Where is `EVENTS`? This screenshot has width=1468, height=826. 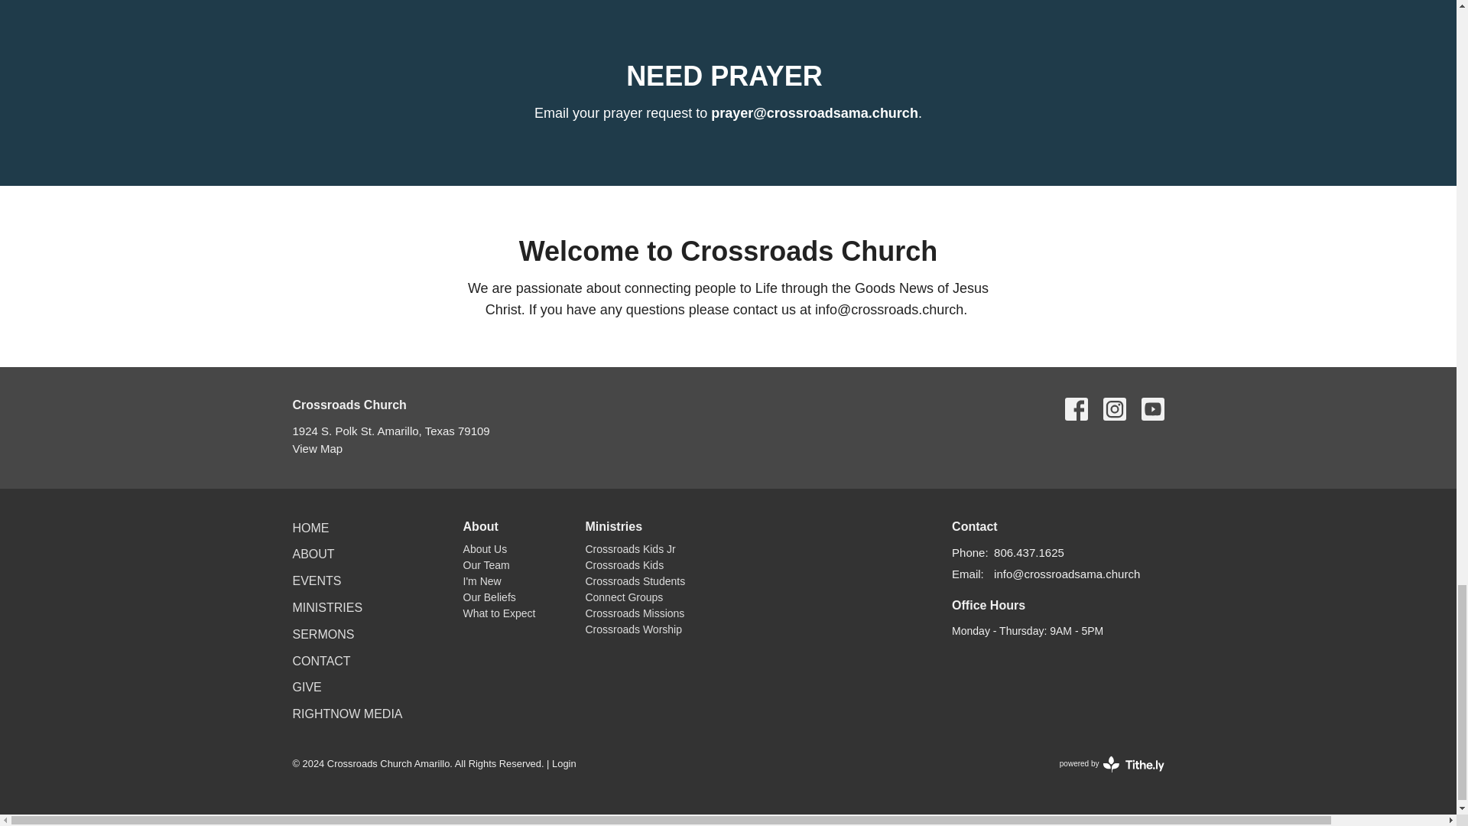 EVENTS is located at coordinates (317, 580).